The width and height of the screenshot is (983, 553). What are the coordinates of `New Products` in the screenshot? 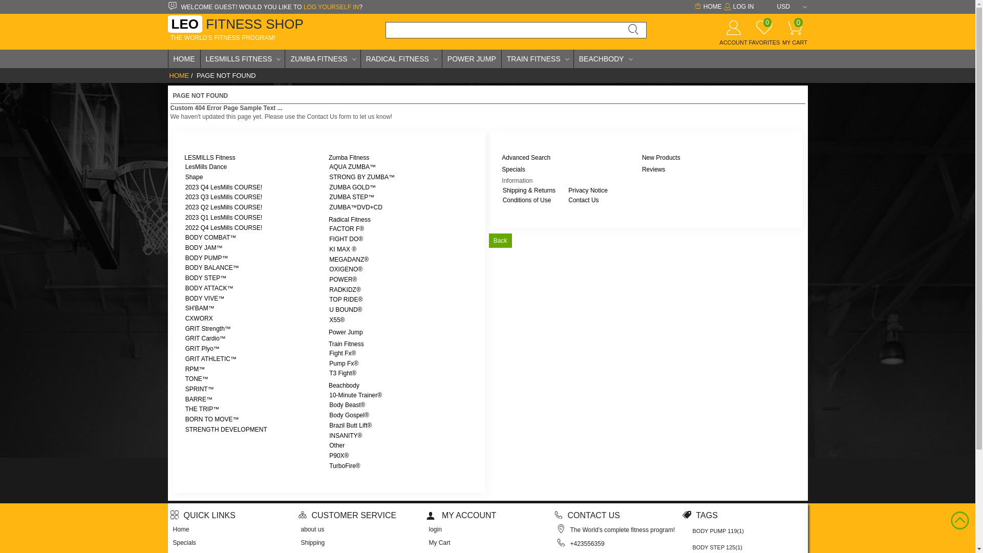 It's located at (661, 158).